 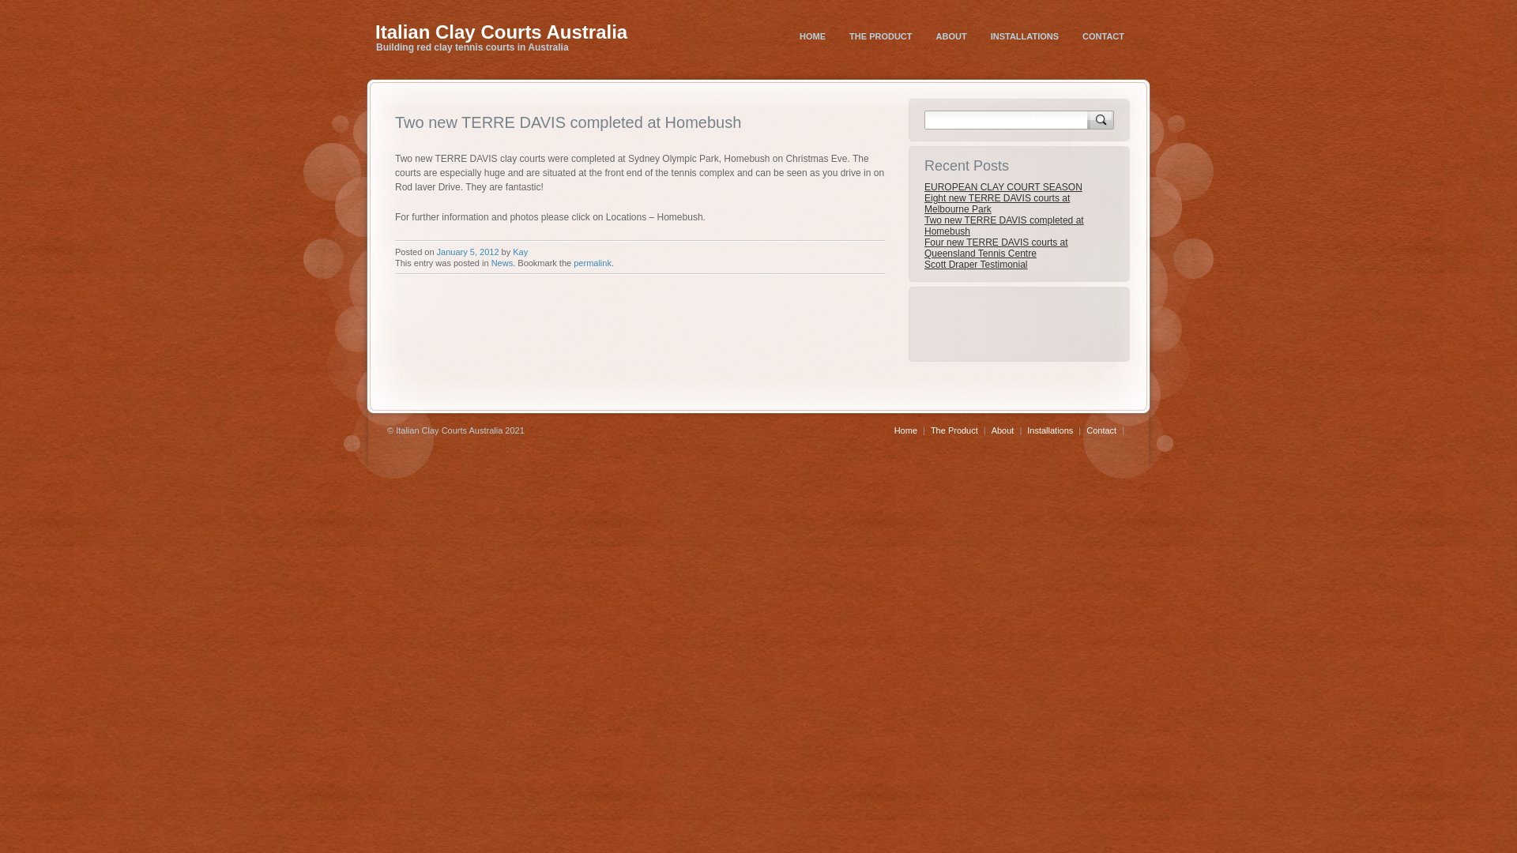 What do you see at coordinates (1101, 120) in the screenshot?
I see `Search` at bounding box center [1101, 120].